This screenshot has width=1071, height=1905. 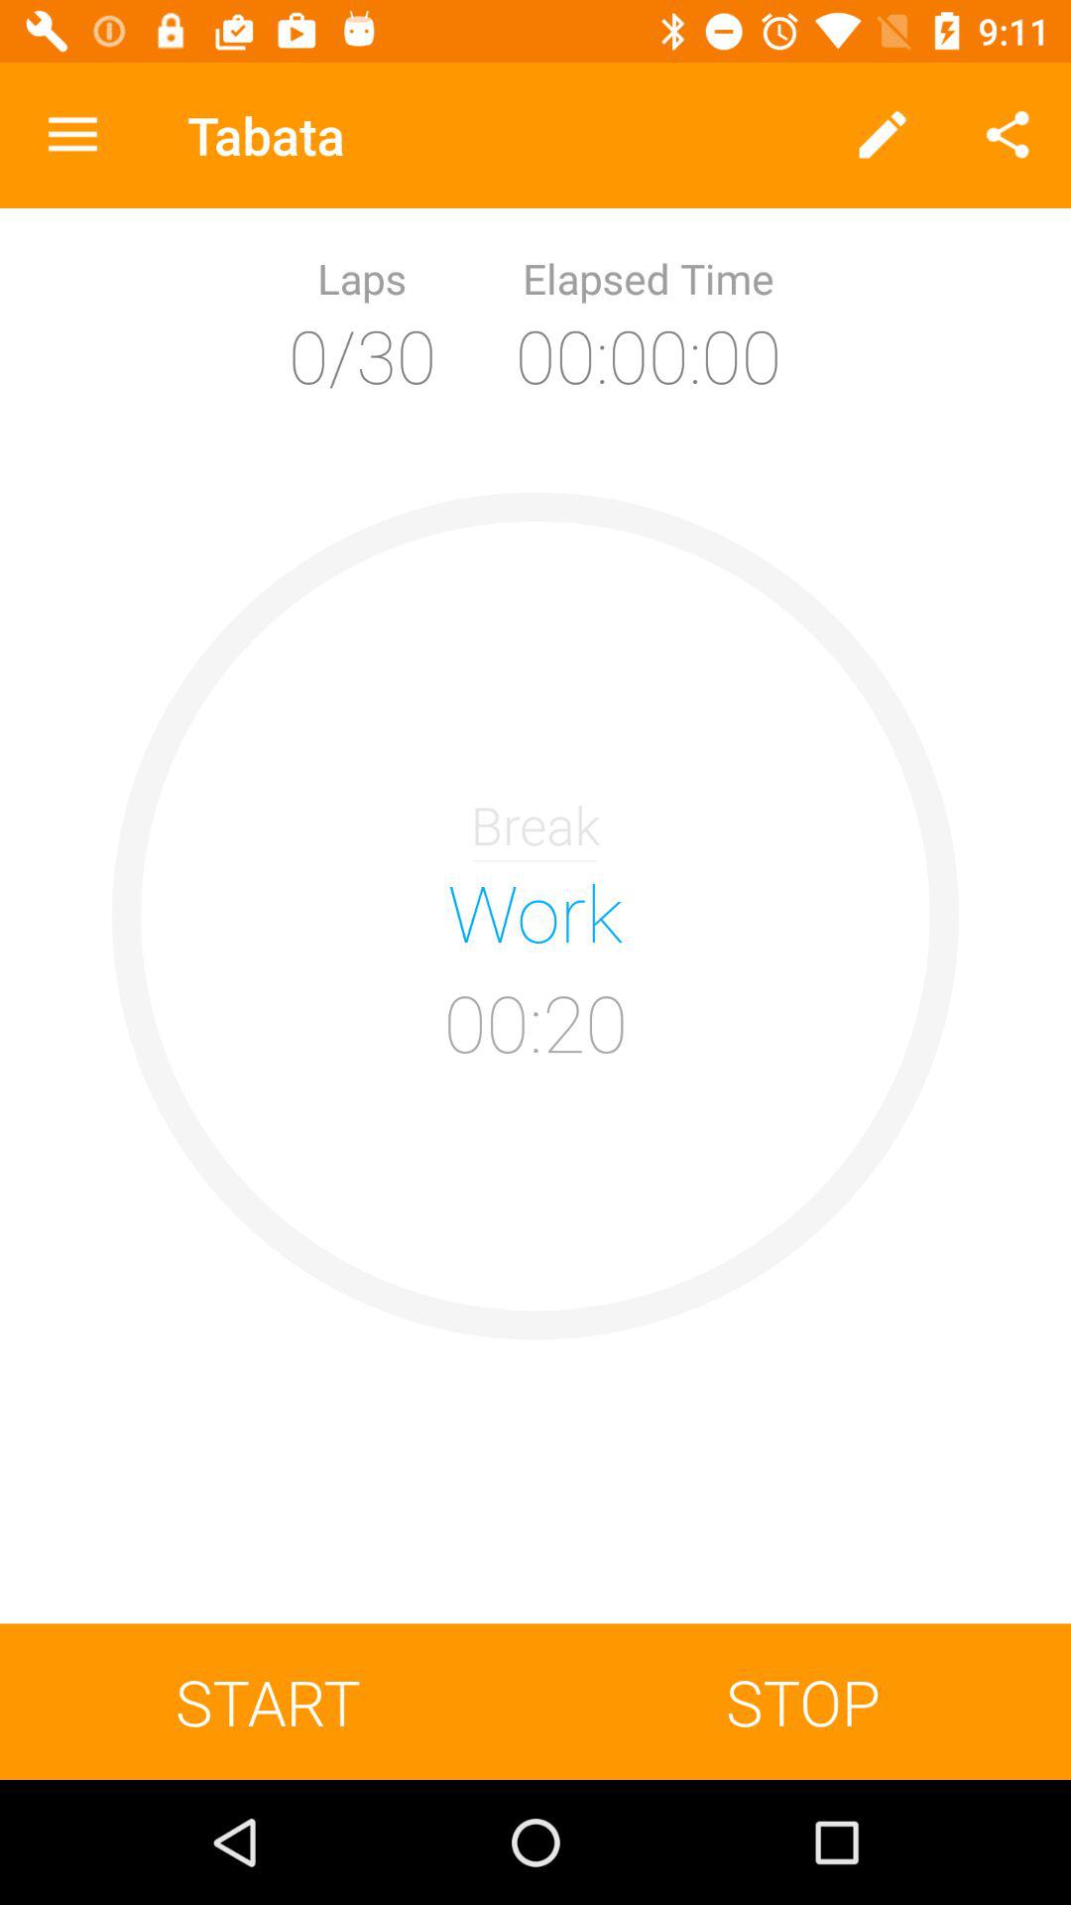 What do you see at coordinates (268, 1701) in the screenshot?
I see `tap item next to the stop` at bounding box center [268, 1701].